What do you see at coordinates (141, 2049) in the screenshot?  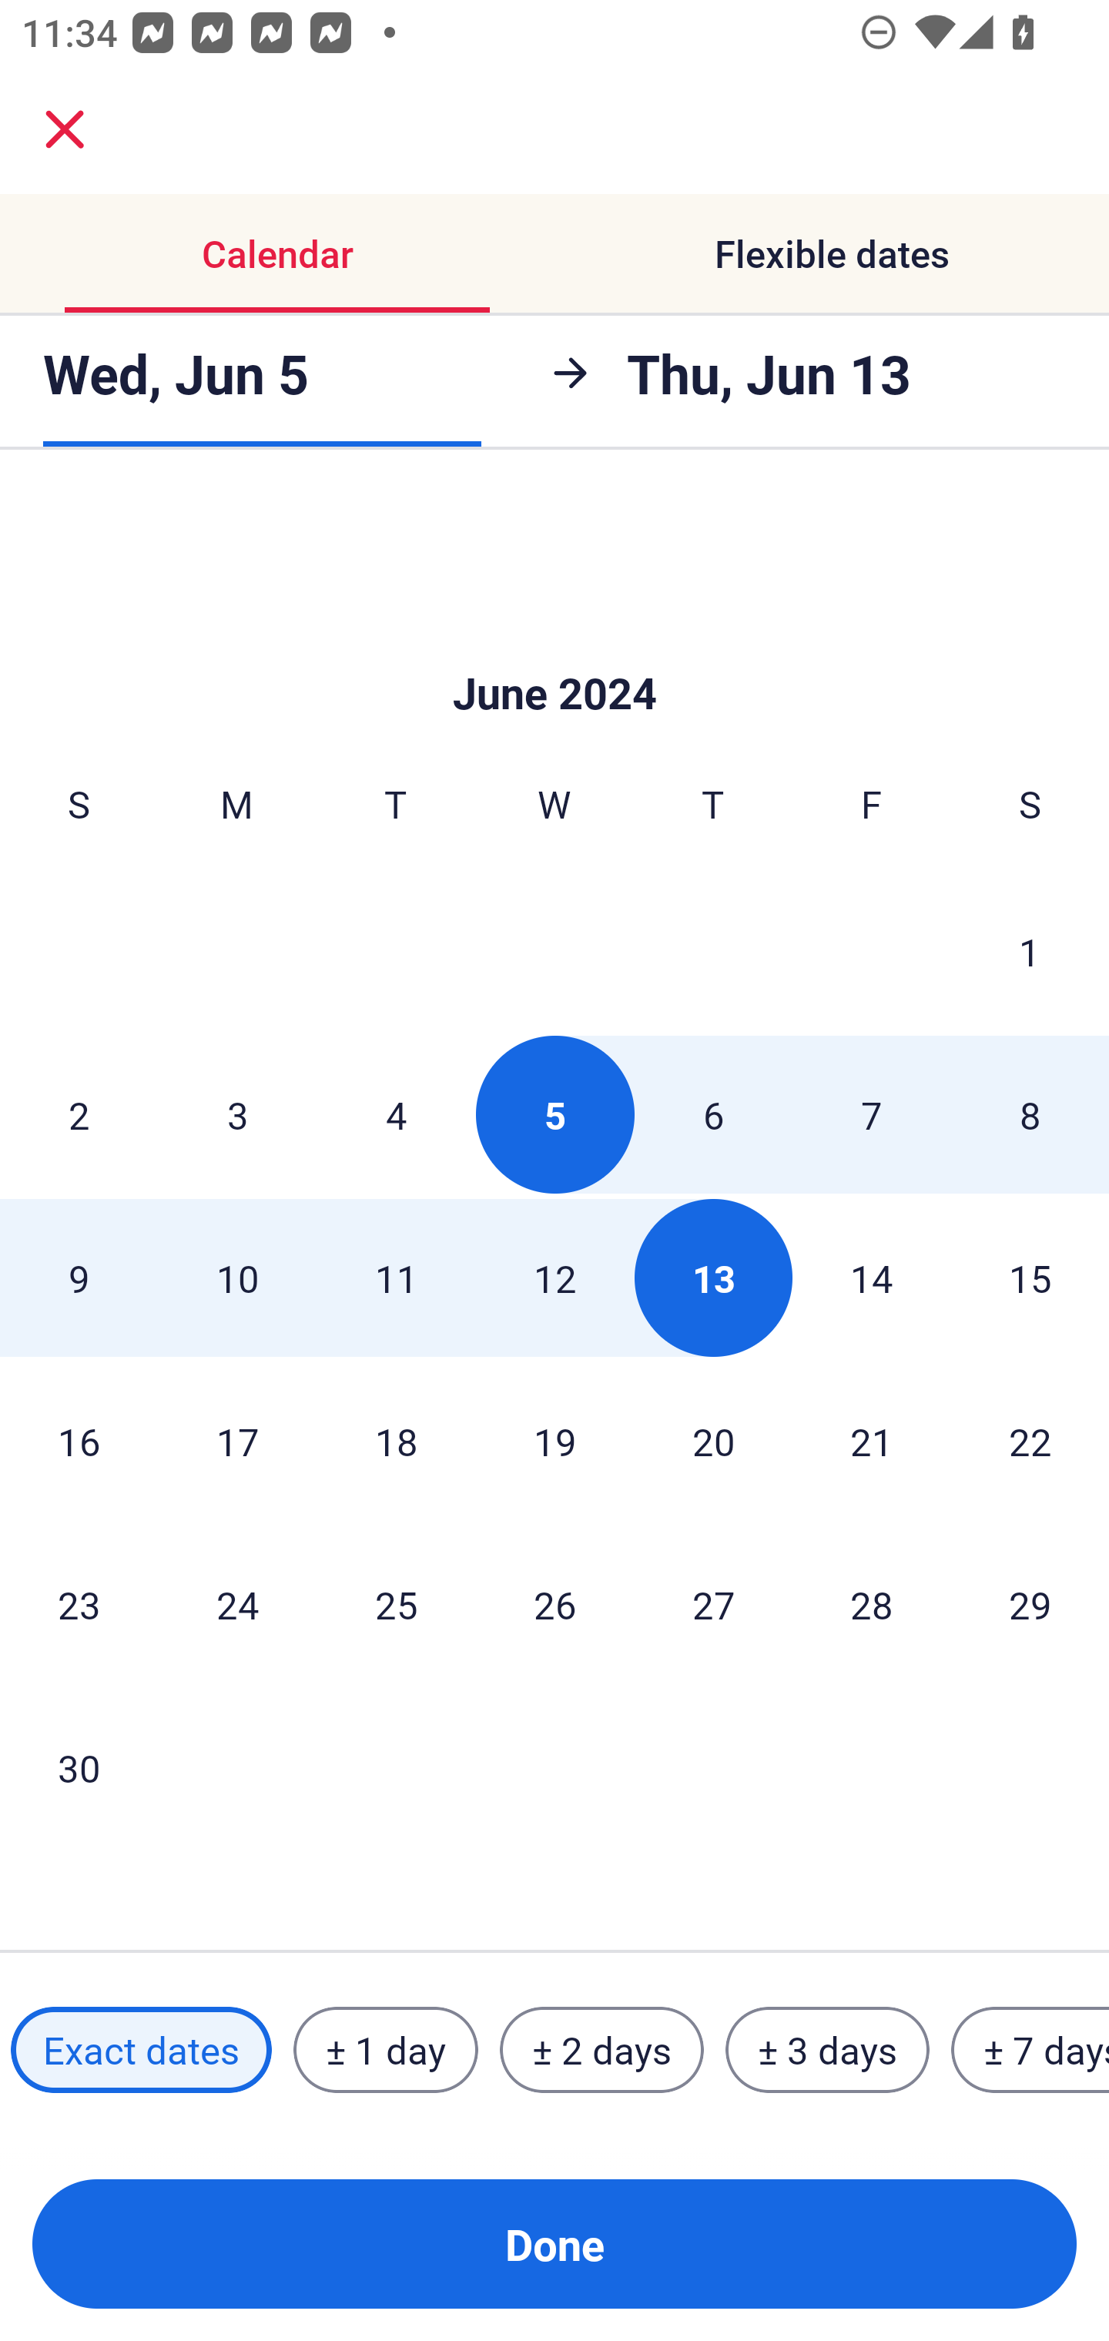 I see `Exact dates` at bounding box center [141, 2049].